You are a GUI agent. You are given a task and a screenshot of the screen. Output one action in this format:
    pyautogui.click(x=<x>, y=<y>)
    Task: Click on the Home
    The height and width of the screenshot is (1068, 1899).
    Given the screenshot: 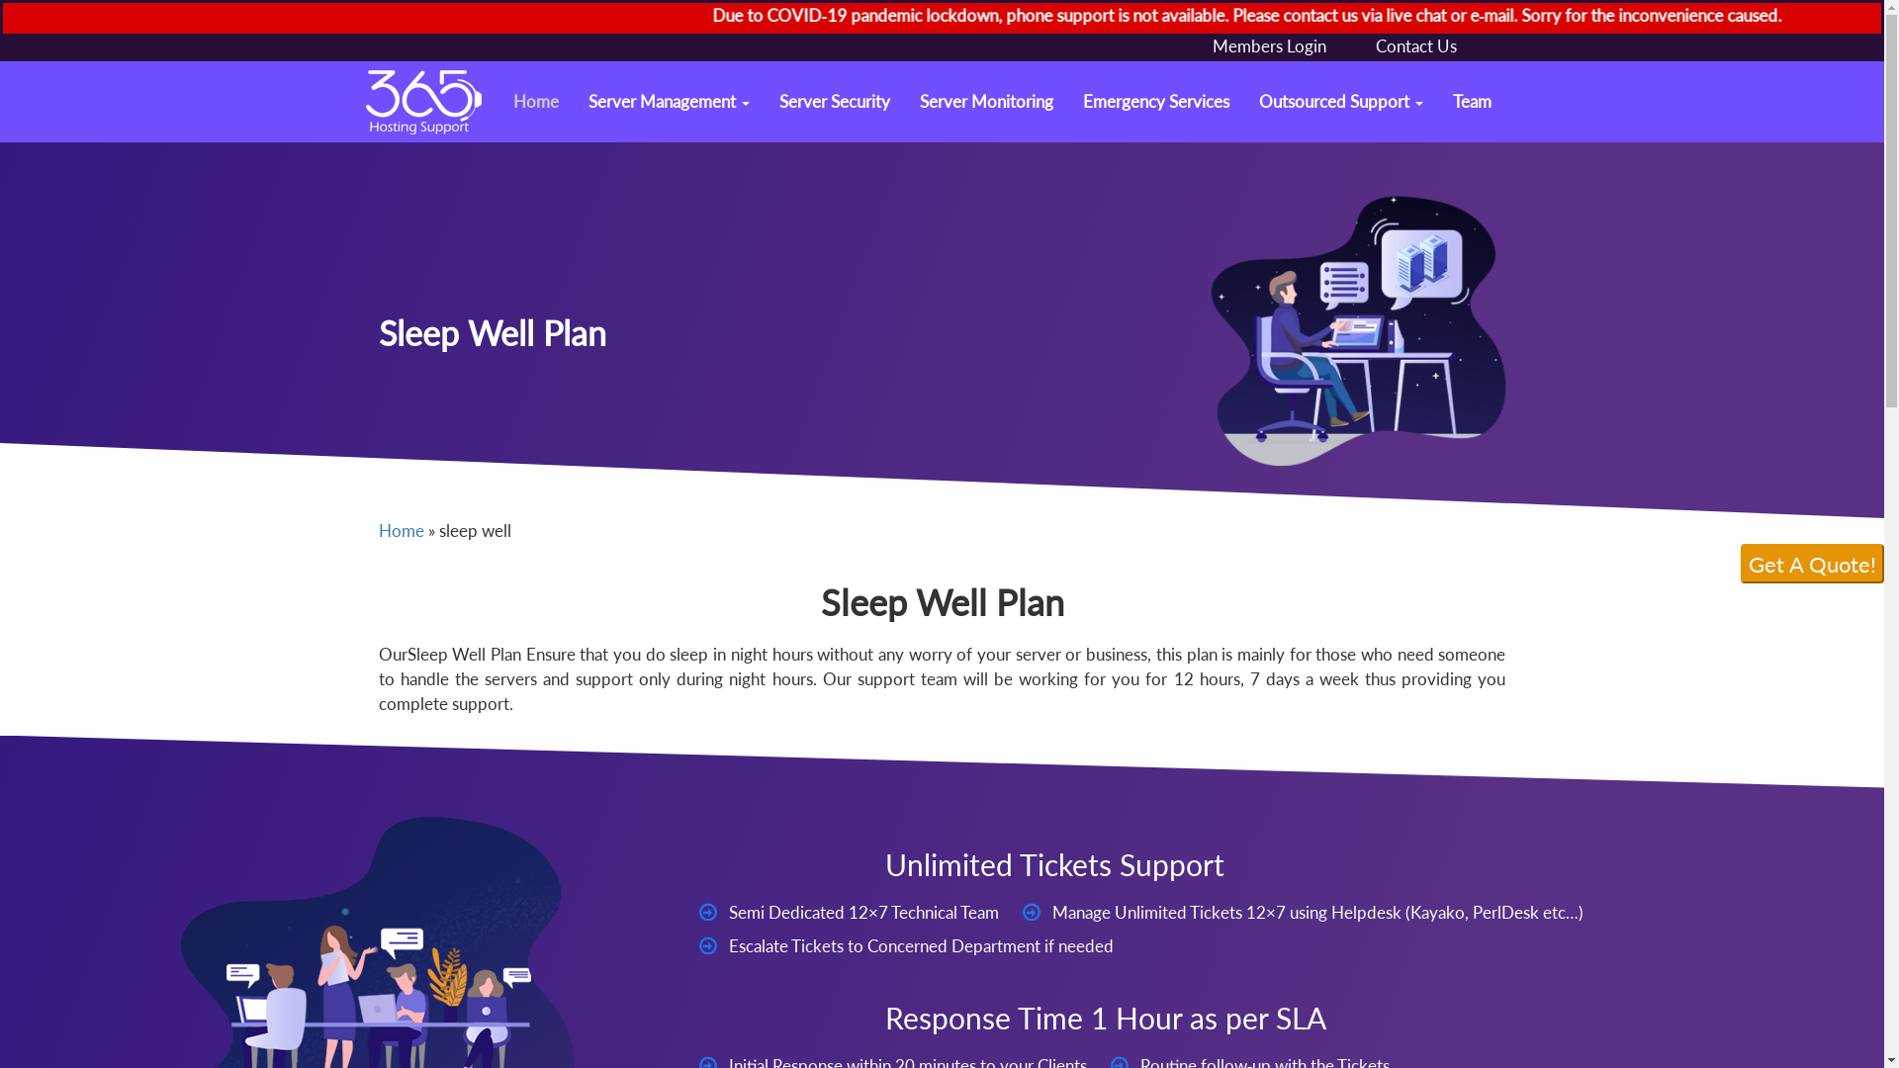 What is the action you would take?
    pyautogui.click(x=536, y=101)
    